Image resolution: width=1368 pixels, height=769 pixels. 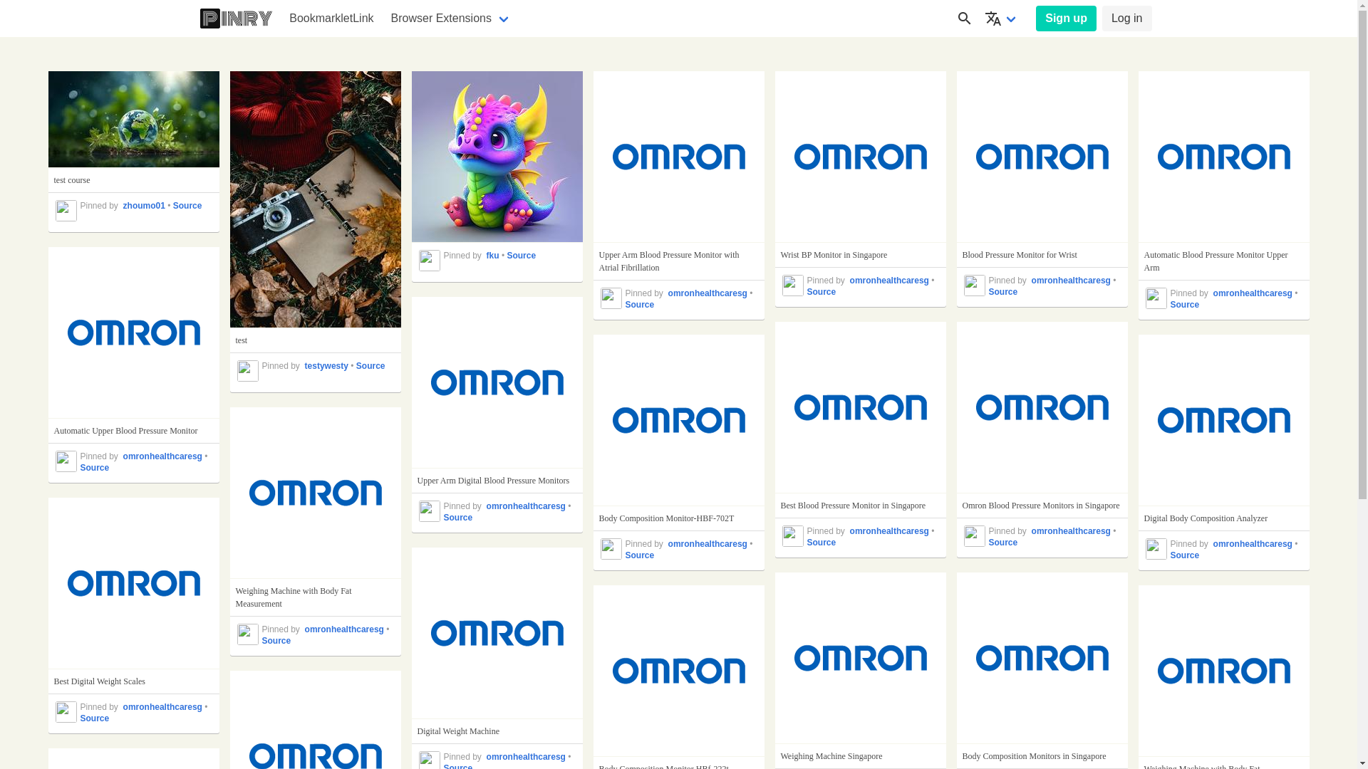 What do you see at coordinates (527, 757) in the screenshot?
I see `omronhealthcaresg` at bounding box center [527, 757].